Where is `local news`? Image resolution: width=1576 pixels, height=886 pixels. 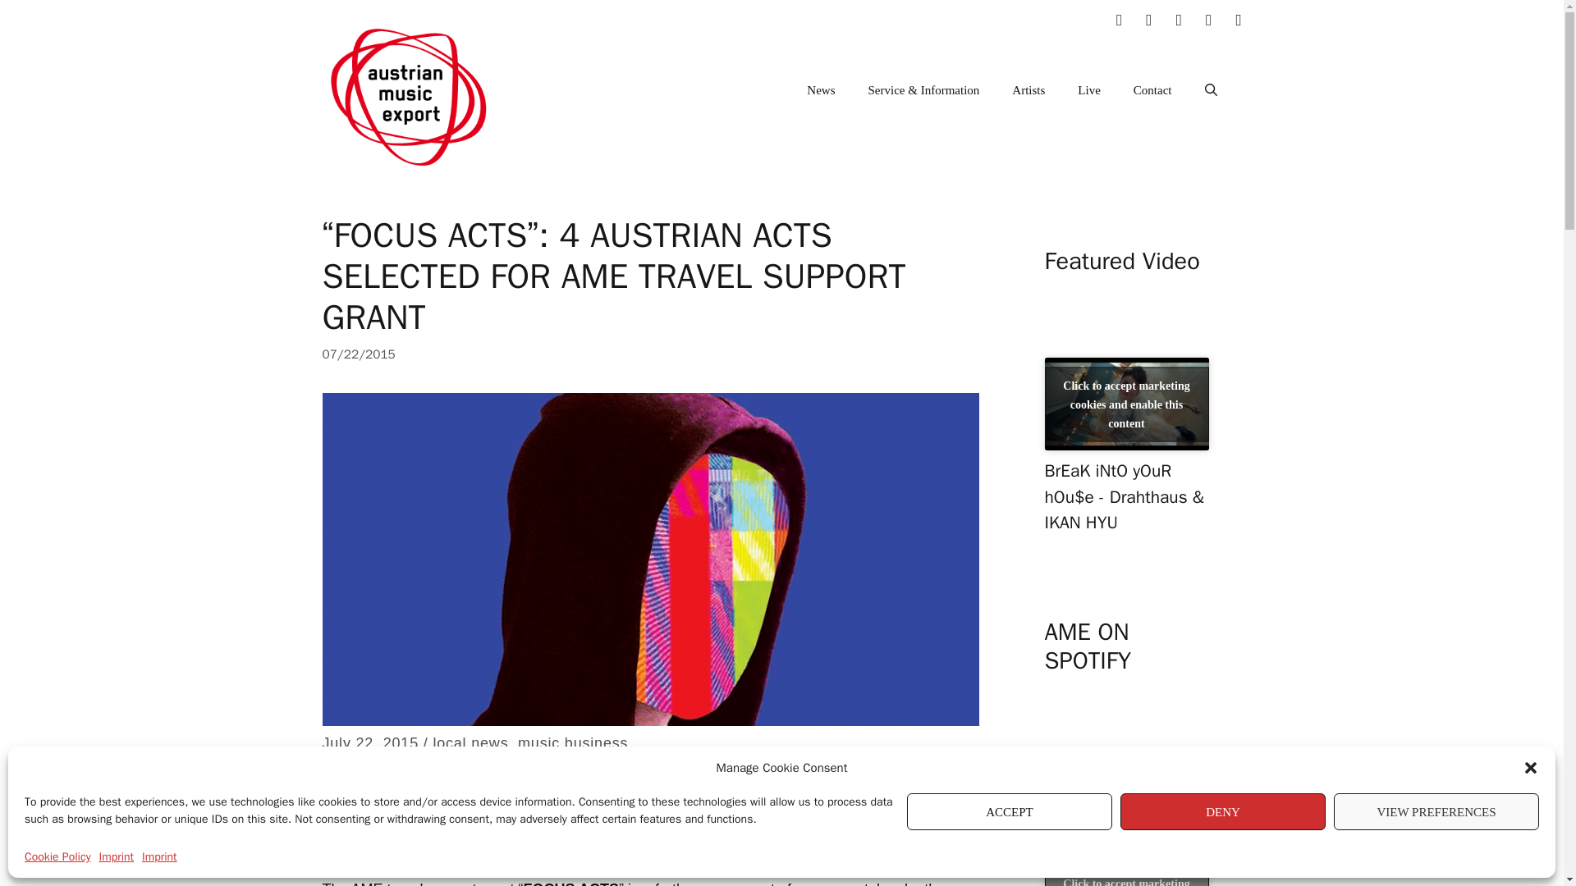 local news is located at coordinates (470, 743).